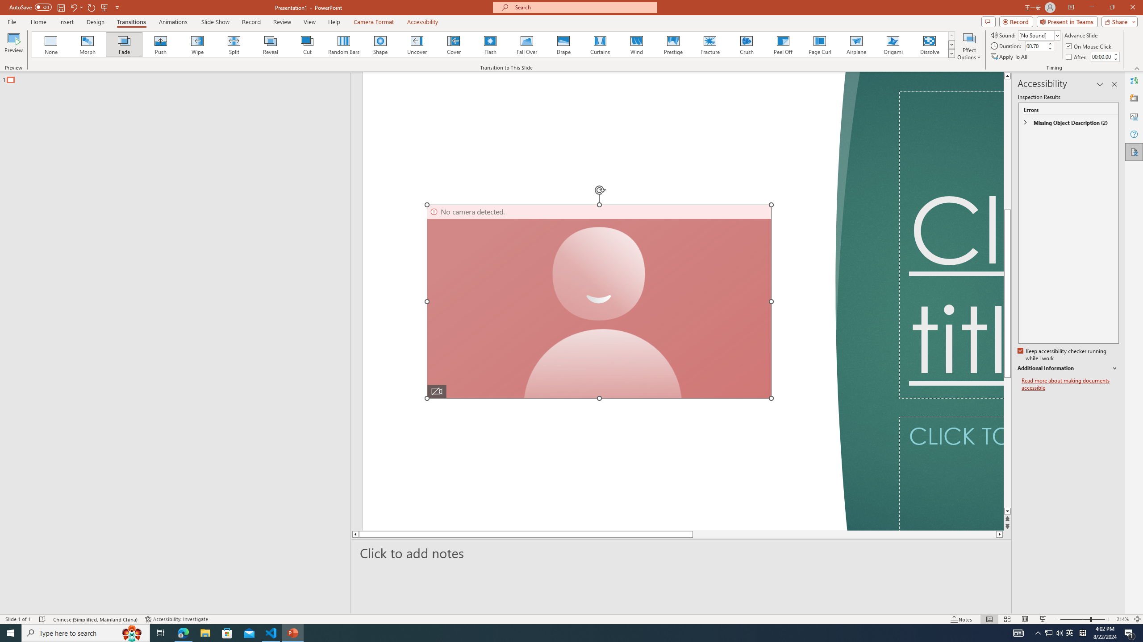 The image size is (1143, 642). Describe the element at coordinates (170, 343) in the screenshot. I see `Rectangle` at that location.